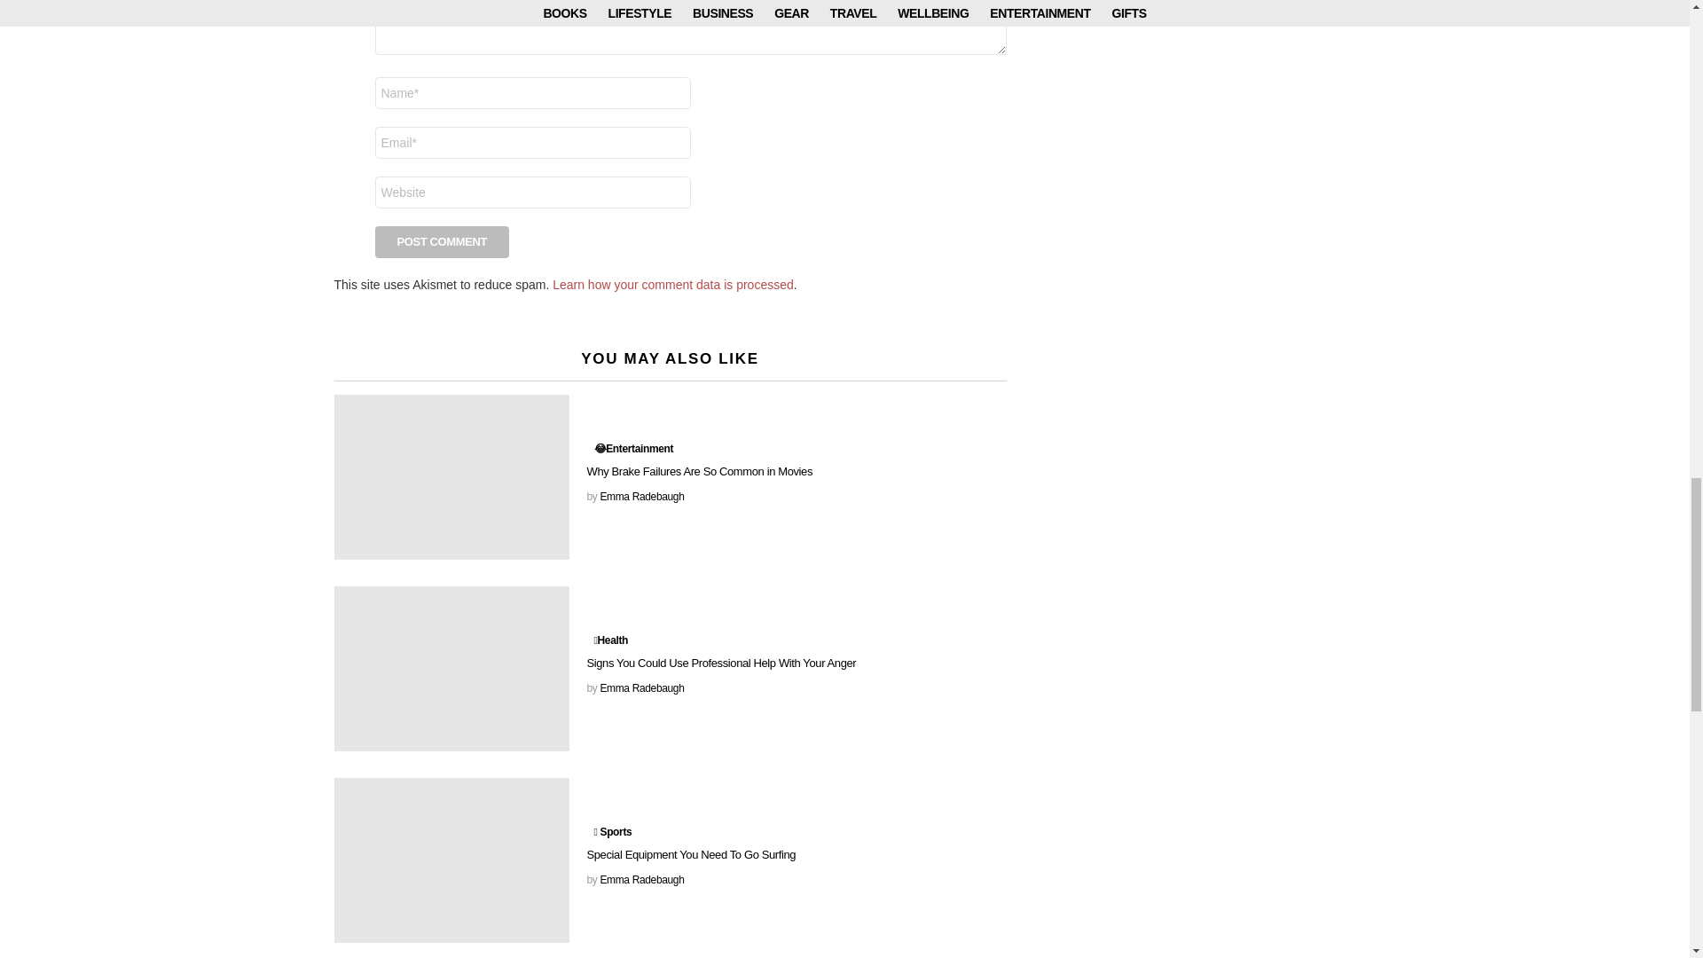 This screenshot has width=1703, height=958. Describe the element at coordinates (641, 497) in the screenshot. I see `Posts by Emma Radebaugh` at that location.